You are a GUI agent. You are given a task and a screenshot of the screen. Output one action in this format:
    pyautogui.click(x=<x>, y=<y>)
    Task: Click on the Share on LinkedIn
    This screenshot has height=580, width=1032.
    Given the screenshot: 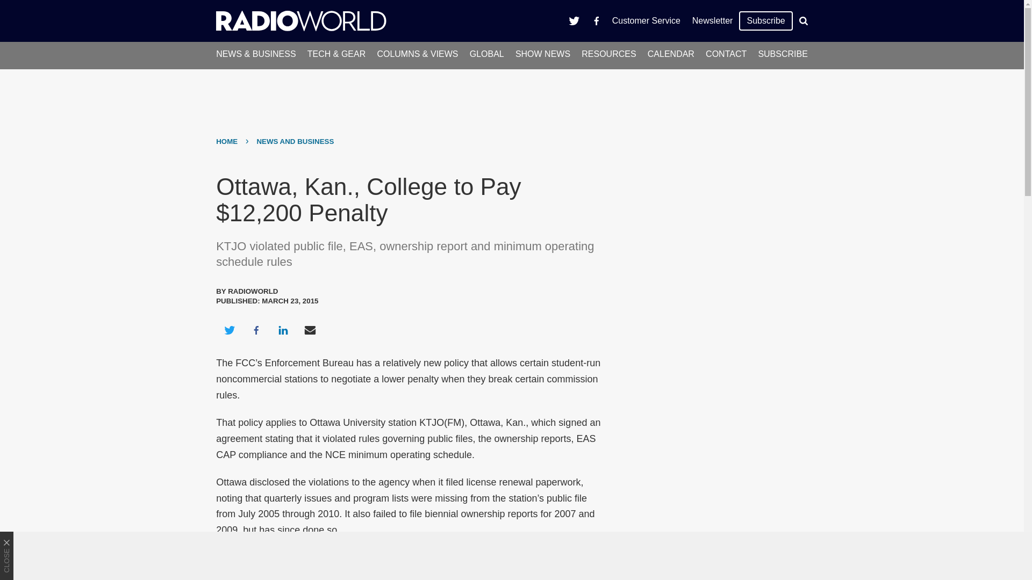 What is the action you would take?
    pyautogui.click(x=283, y=330)
    